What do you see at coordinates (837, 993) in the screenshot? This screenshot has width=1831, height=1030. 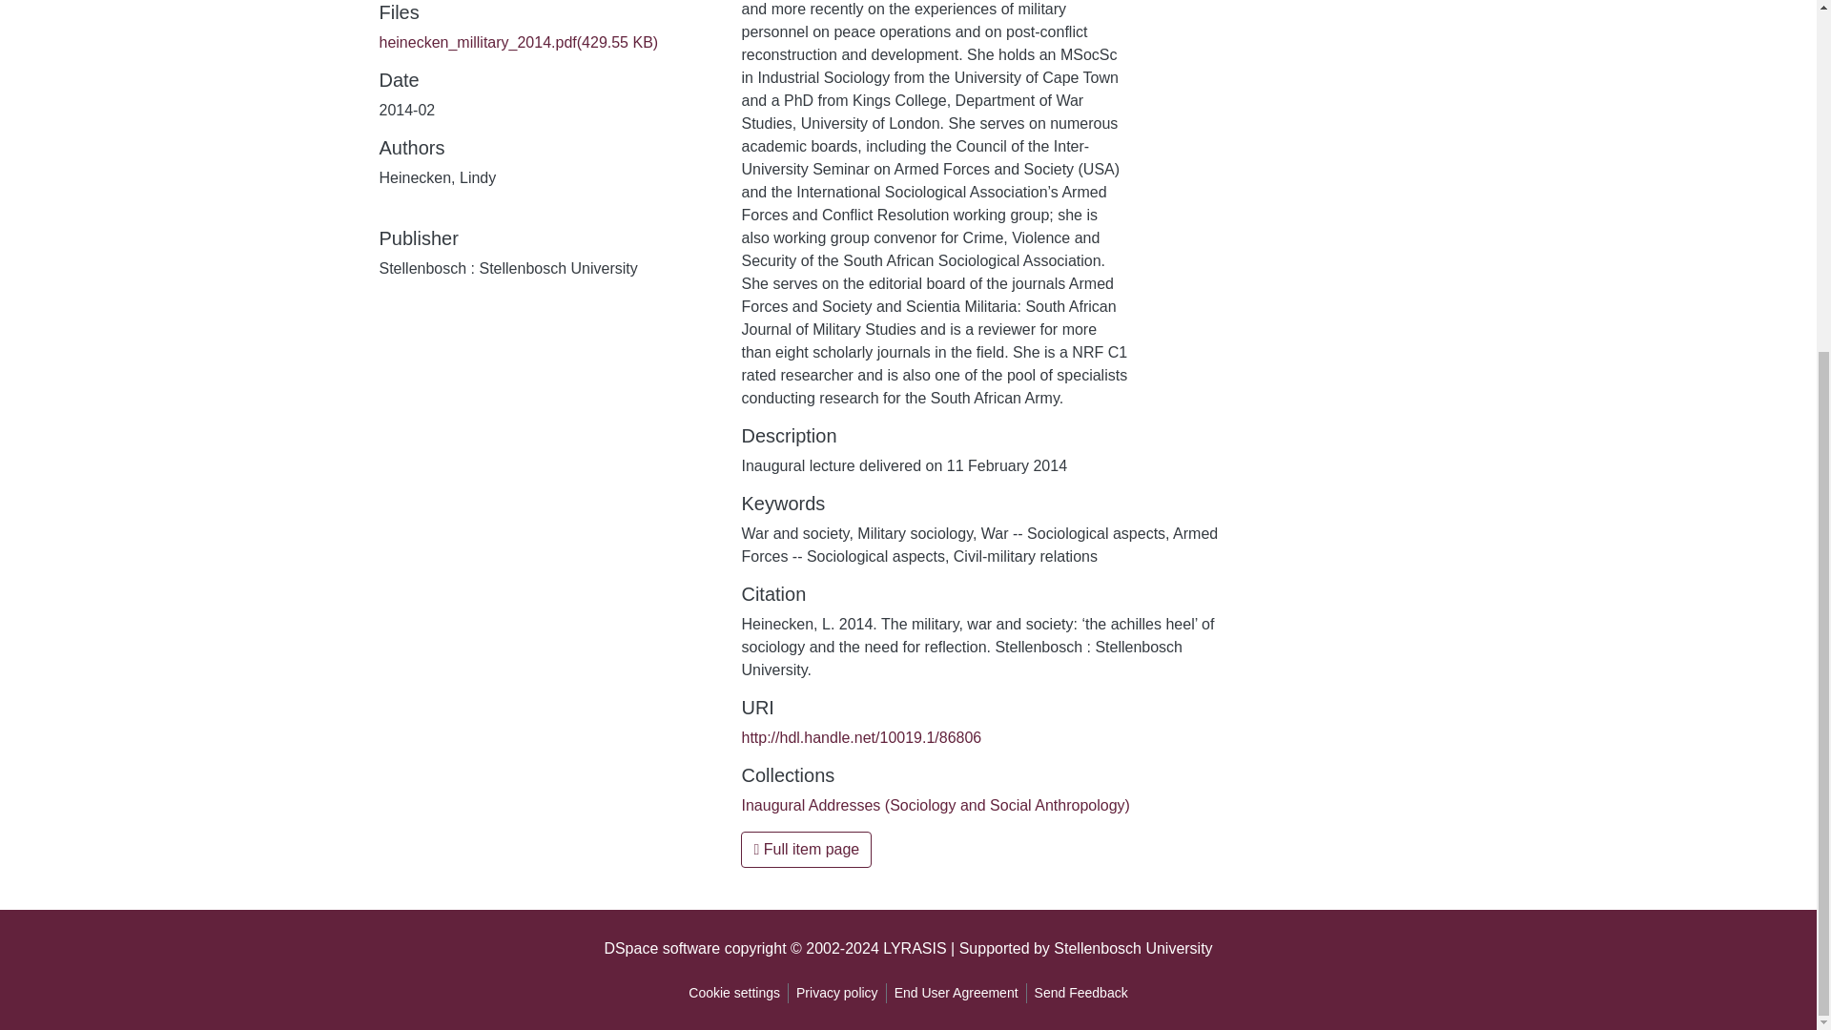 I see `Privacy policy` at bounding box center [837, 993].